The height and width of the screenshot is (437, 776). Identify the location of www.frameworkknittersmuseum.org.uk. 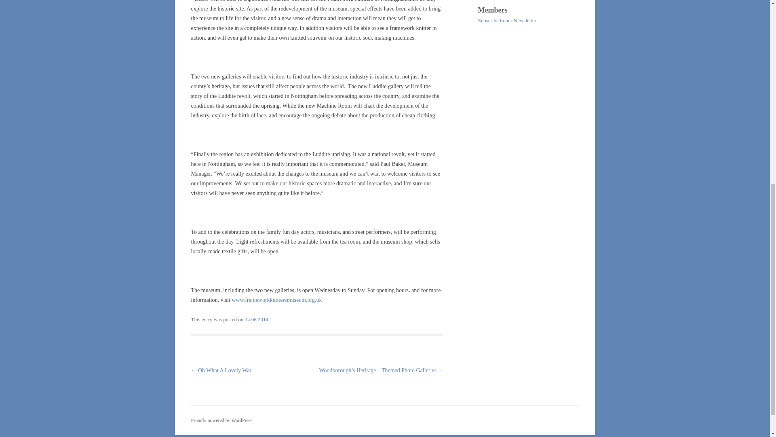
(276, 300).